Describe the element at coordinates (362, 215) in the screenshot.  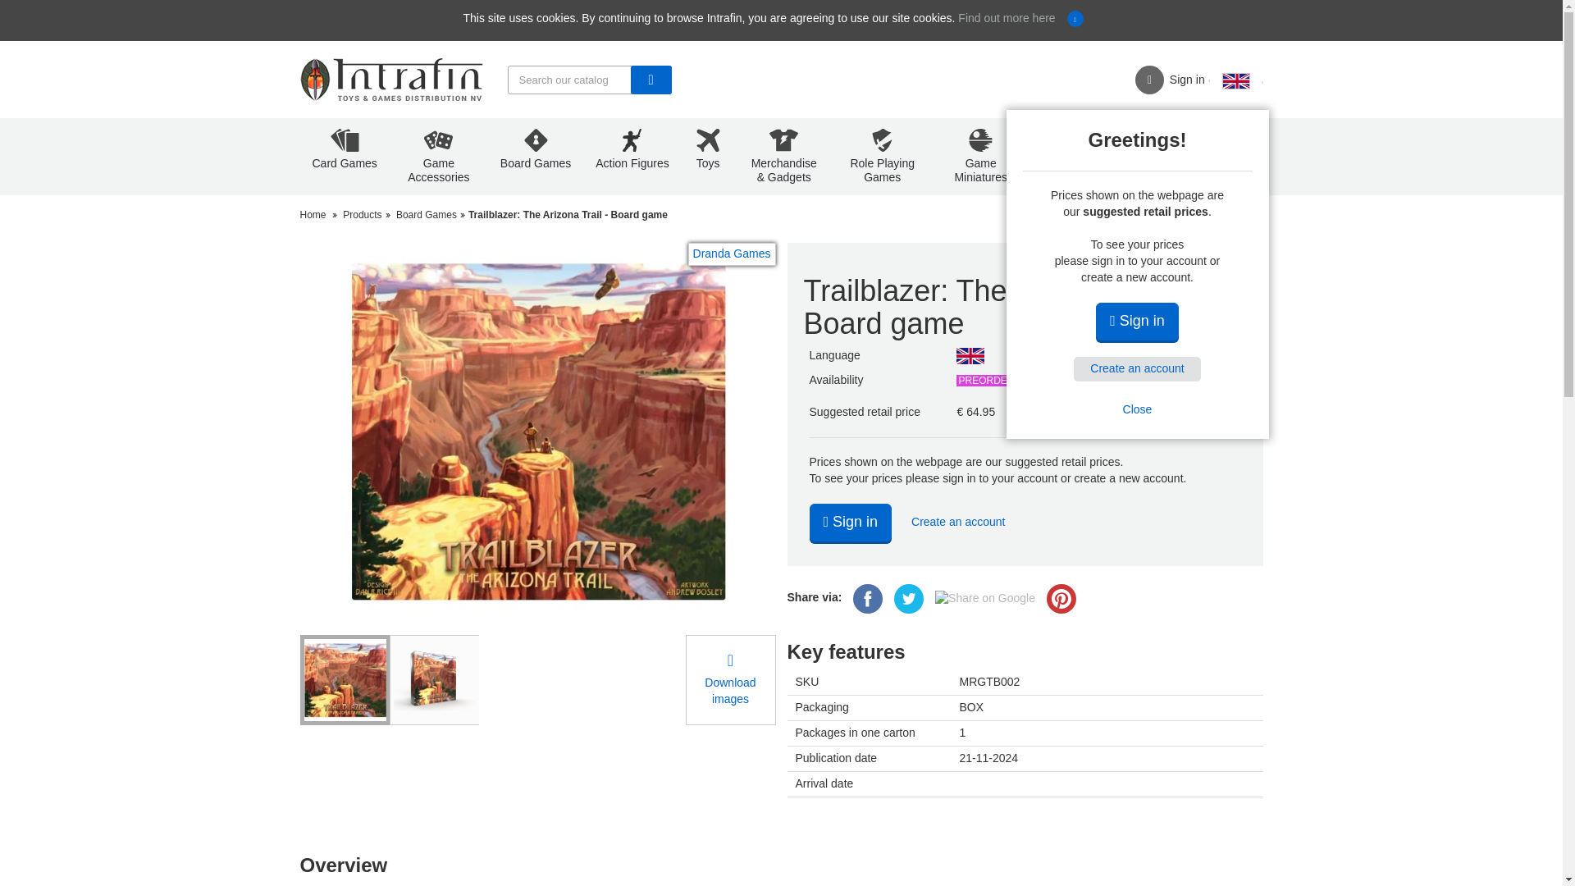
I see `Products` at that location.